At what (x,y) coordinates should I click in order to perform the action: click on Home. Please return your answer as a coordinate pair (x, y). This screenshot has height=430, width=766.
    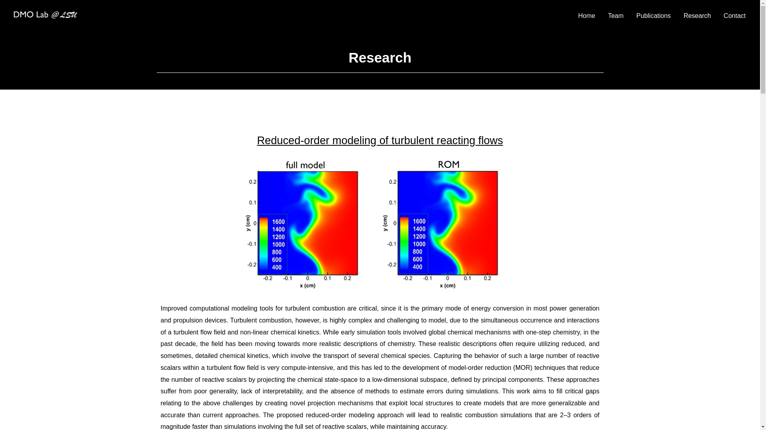
    Looking at the image, I should click on (586, 16).